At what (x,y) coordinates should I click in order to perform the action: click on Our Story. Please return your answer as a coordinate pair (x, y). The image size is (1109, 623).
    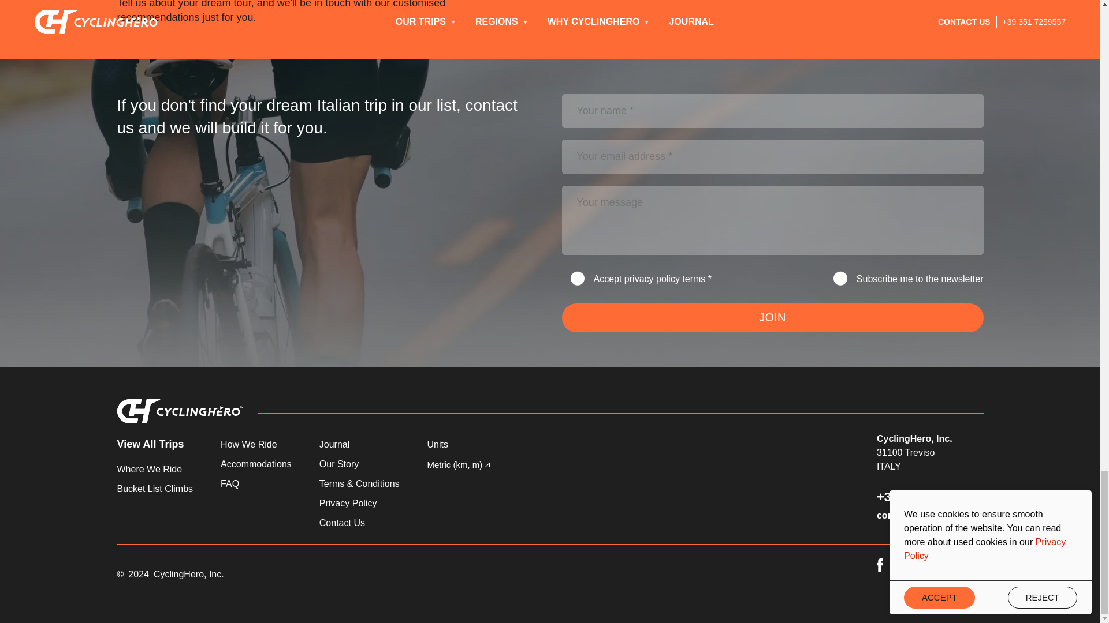
    Looking at the image, I should click on (359, 464).